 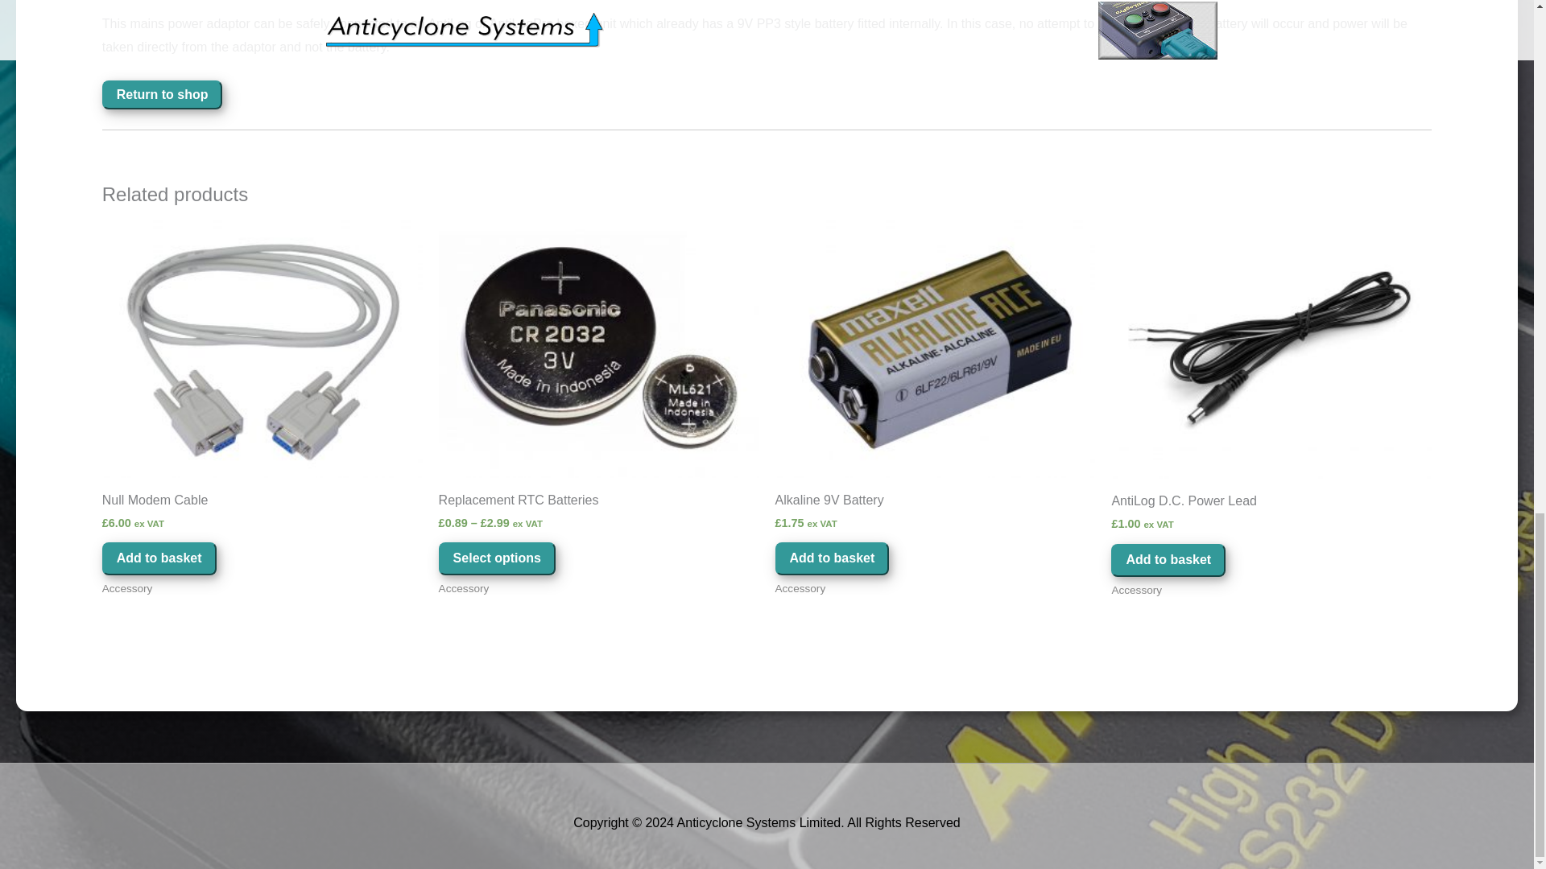 I want to click on Return to shop, so click(x=162, y=95).